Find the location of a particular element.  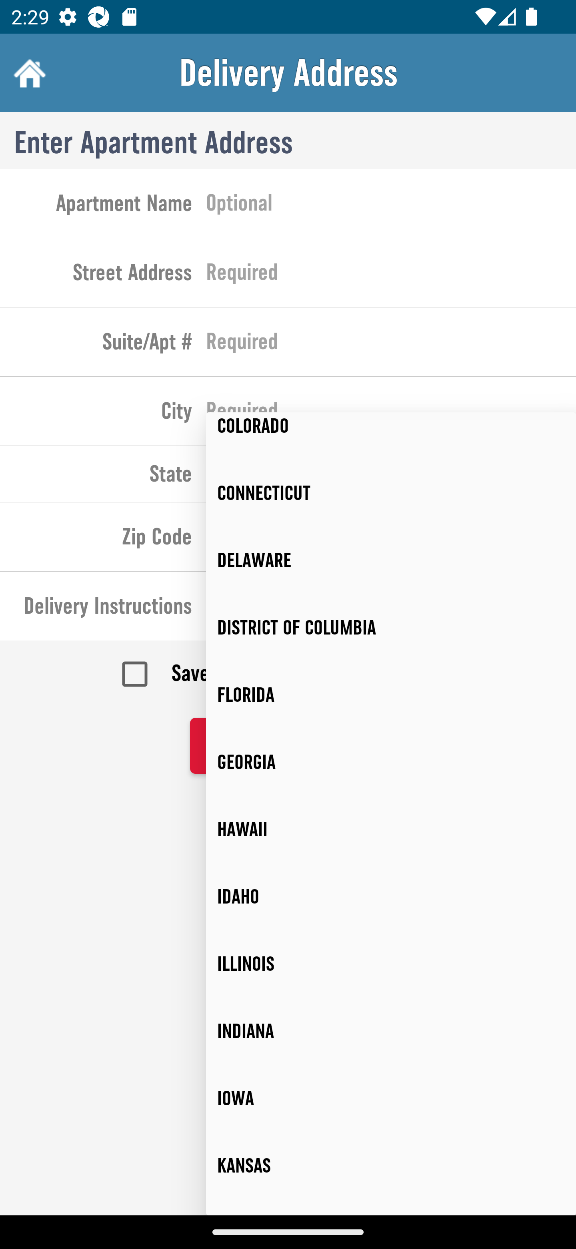

HAWAII is located at coordinates (391, 829).